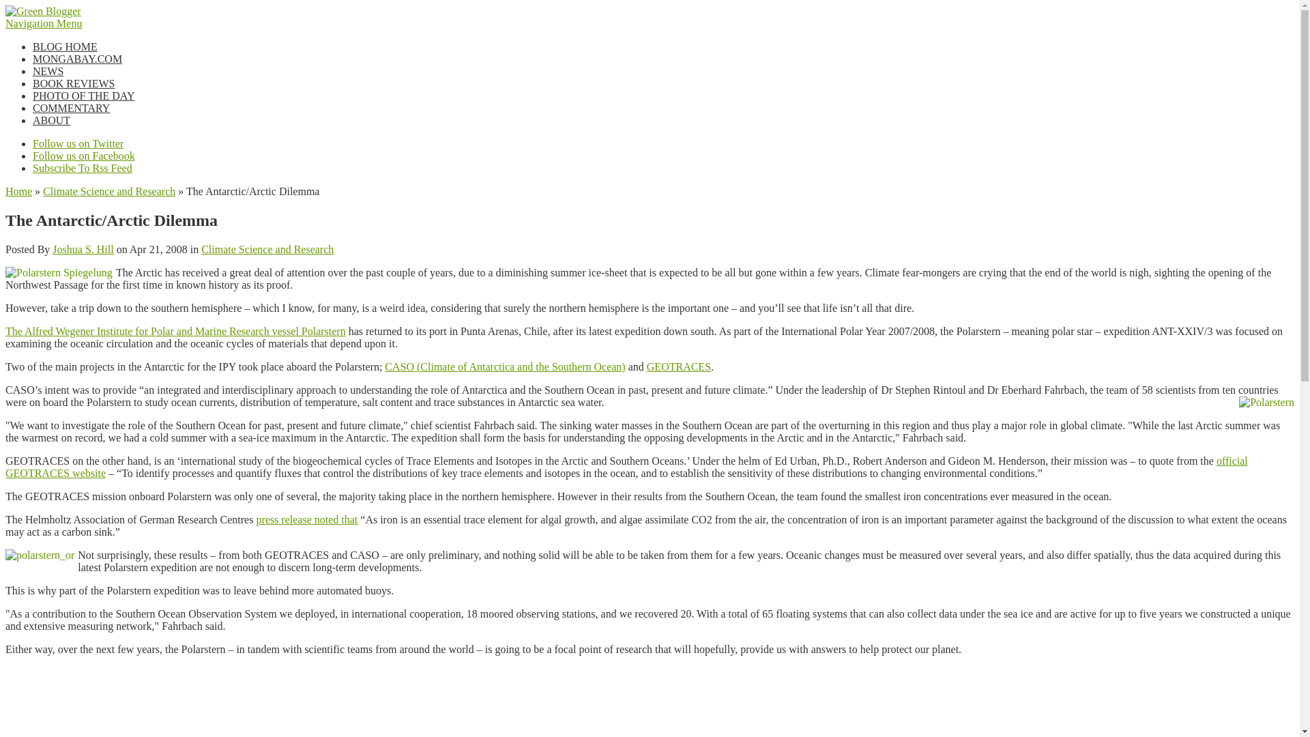 This screenshot has height=737, width=1310. What do you see at coordinates (65, 46) in the screenshot?
I see `BLOG HOME` at bounding box center [65, 46].